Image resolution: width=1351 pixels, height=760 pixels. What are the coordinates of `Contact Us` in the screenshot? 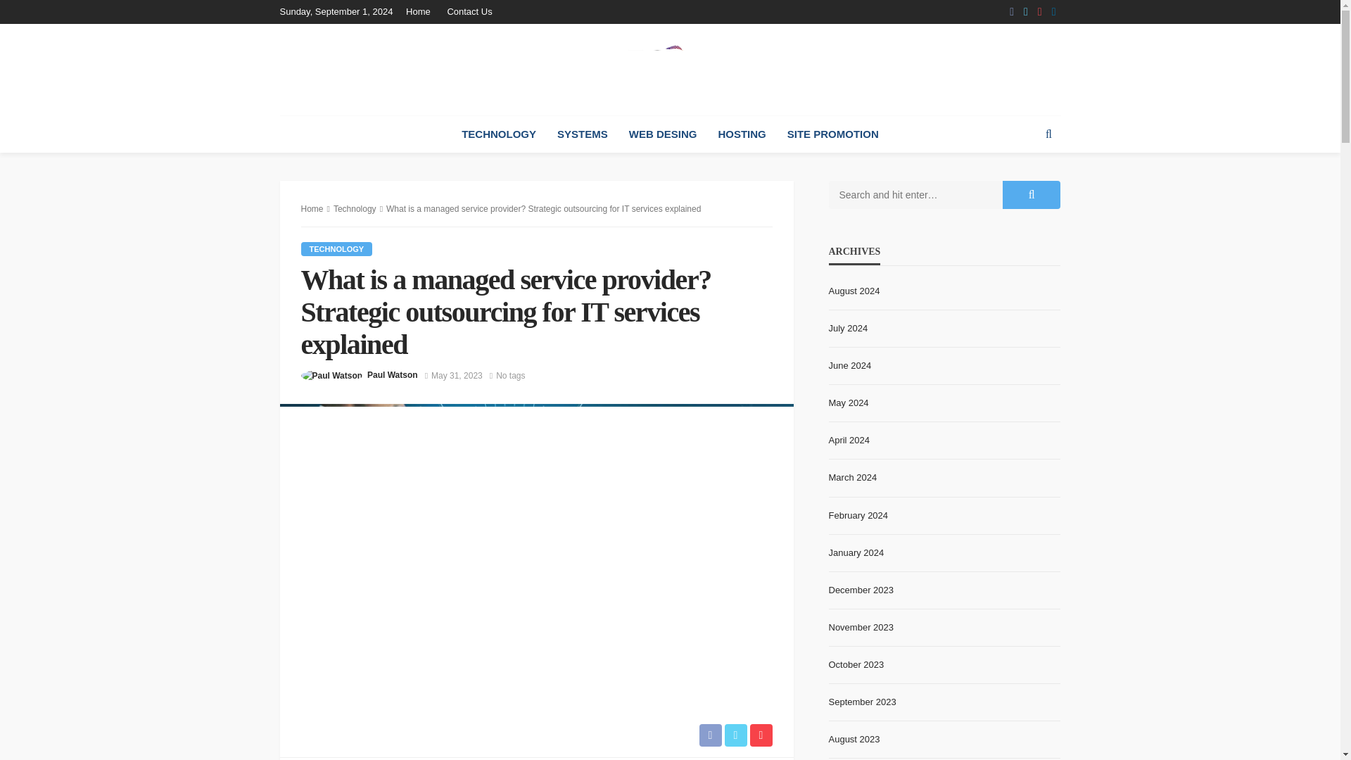 It's located at (469, 11).